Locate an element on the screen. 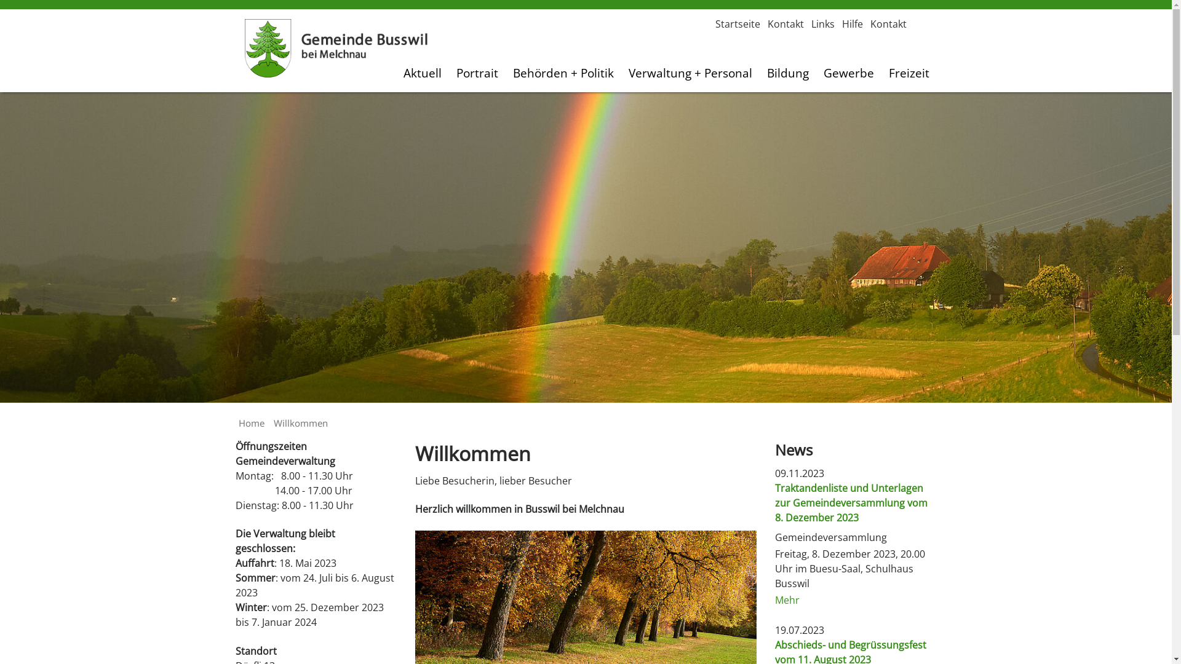  Kontakt is located at coordinates (786, 24).